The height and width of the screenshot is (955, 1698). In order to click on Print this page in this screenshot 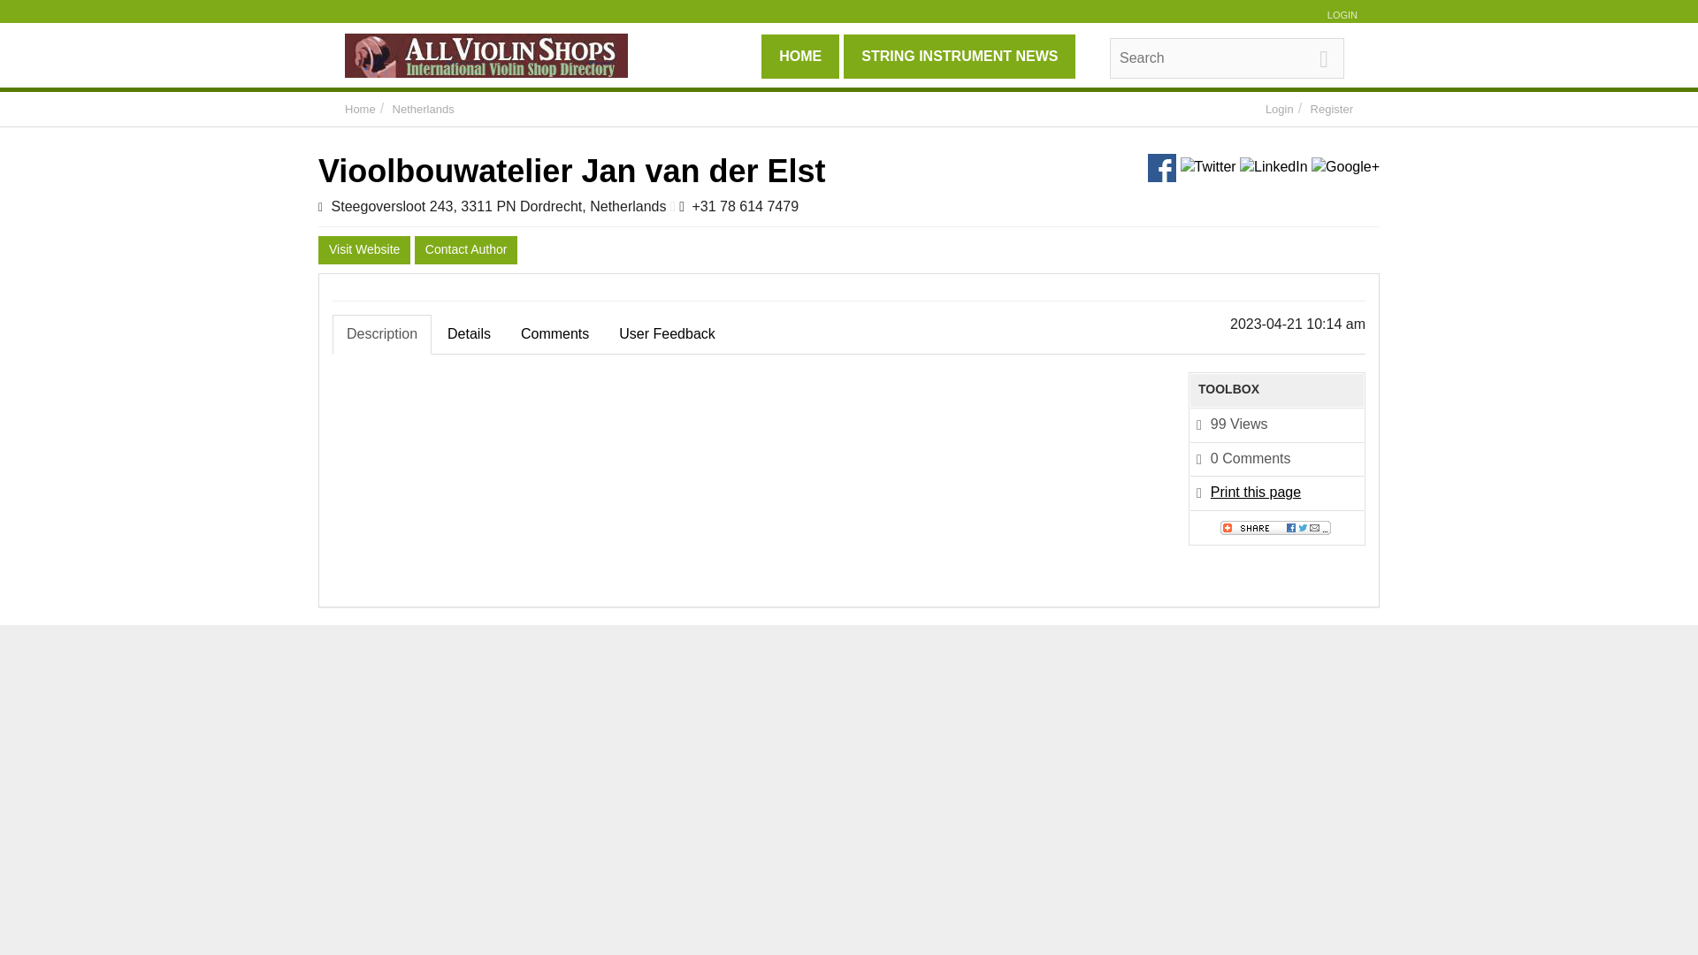, I will do `click(1255, 492)`.